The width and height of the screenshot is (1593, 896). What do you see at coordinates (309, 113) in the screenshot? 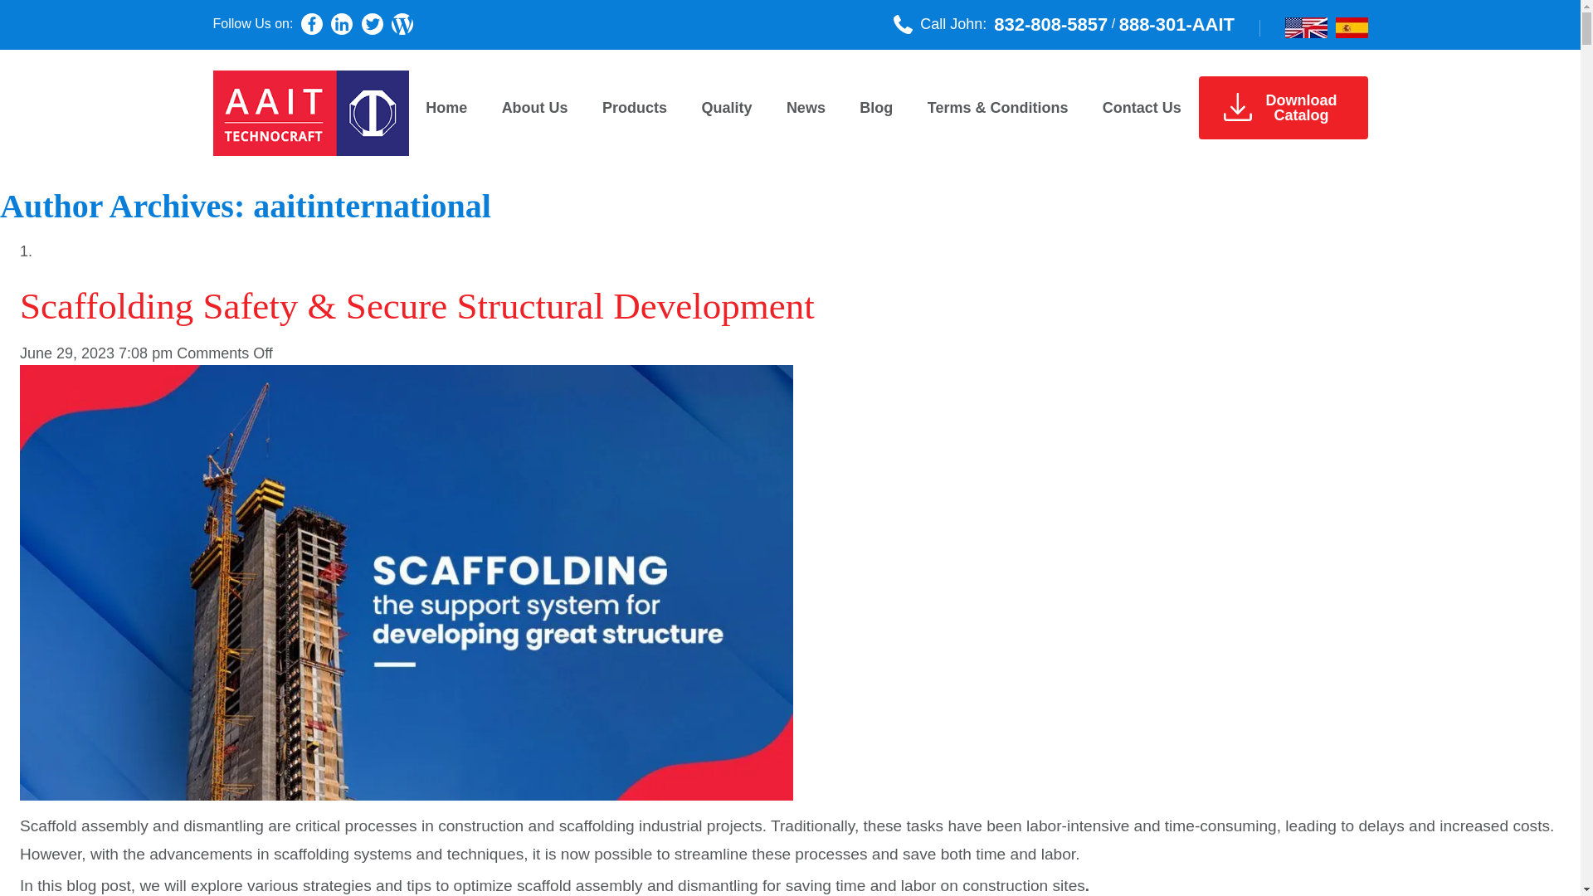
I see `888-301-AAIT` at bounding box center [309, 113].